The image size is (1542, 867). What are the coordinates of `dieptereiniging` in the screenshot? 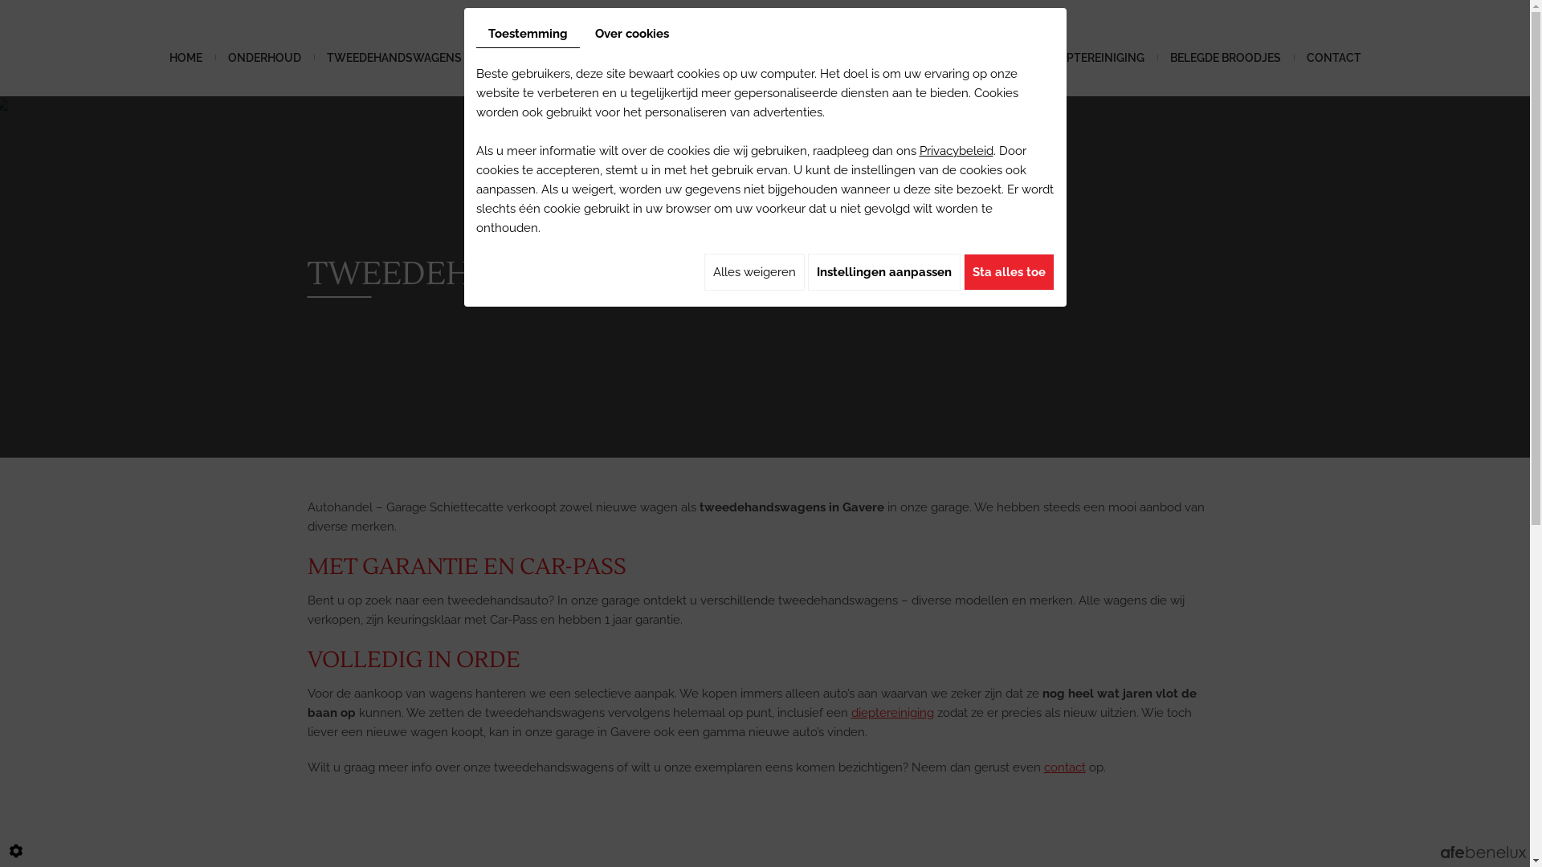 It's located at (893, 713).